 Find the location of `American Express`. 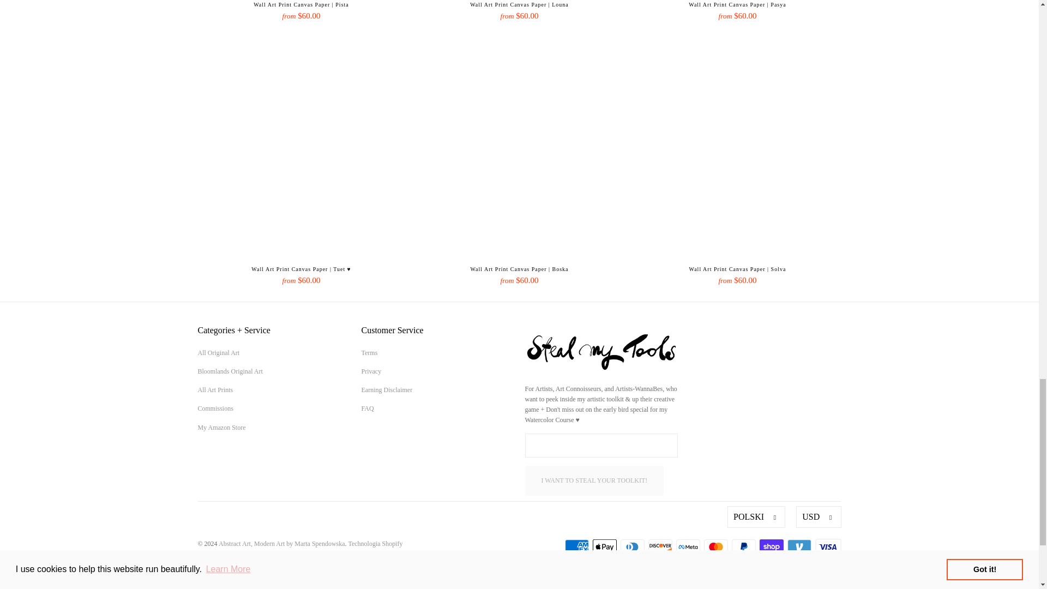

American Express is located at coordinates (578, 547).